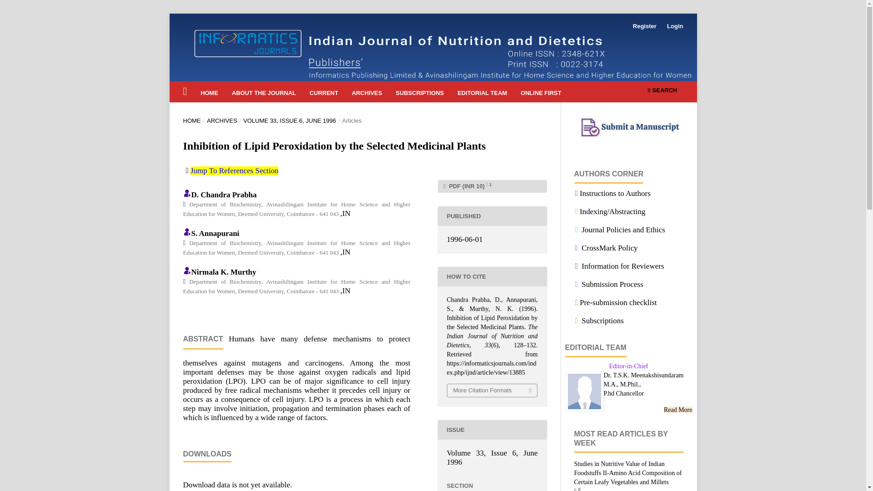 Image resolution: width=873 pixels, height=491 pixels. What do you see at coordinates (420, 94) in the screenshot?
I see `SUBSCRIPTIONS` at bounding box center [420, 94].